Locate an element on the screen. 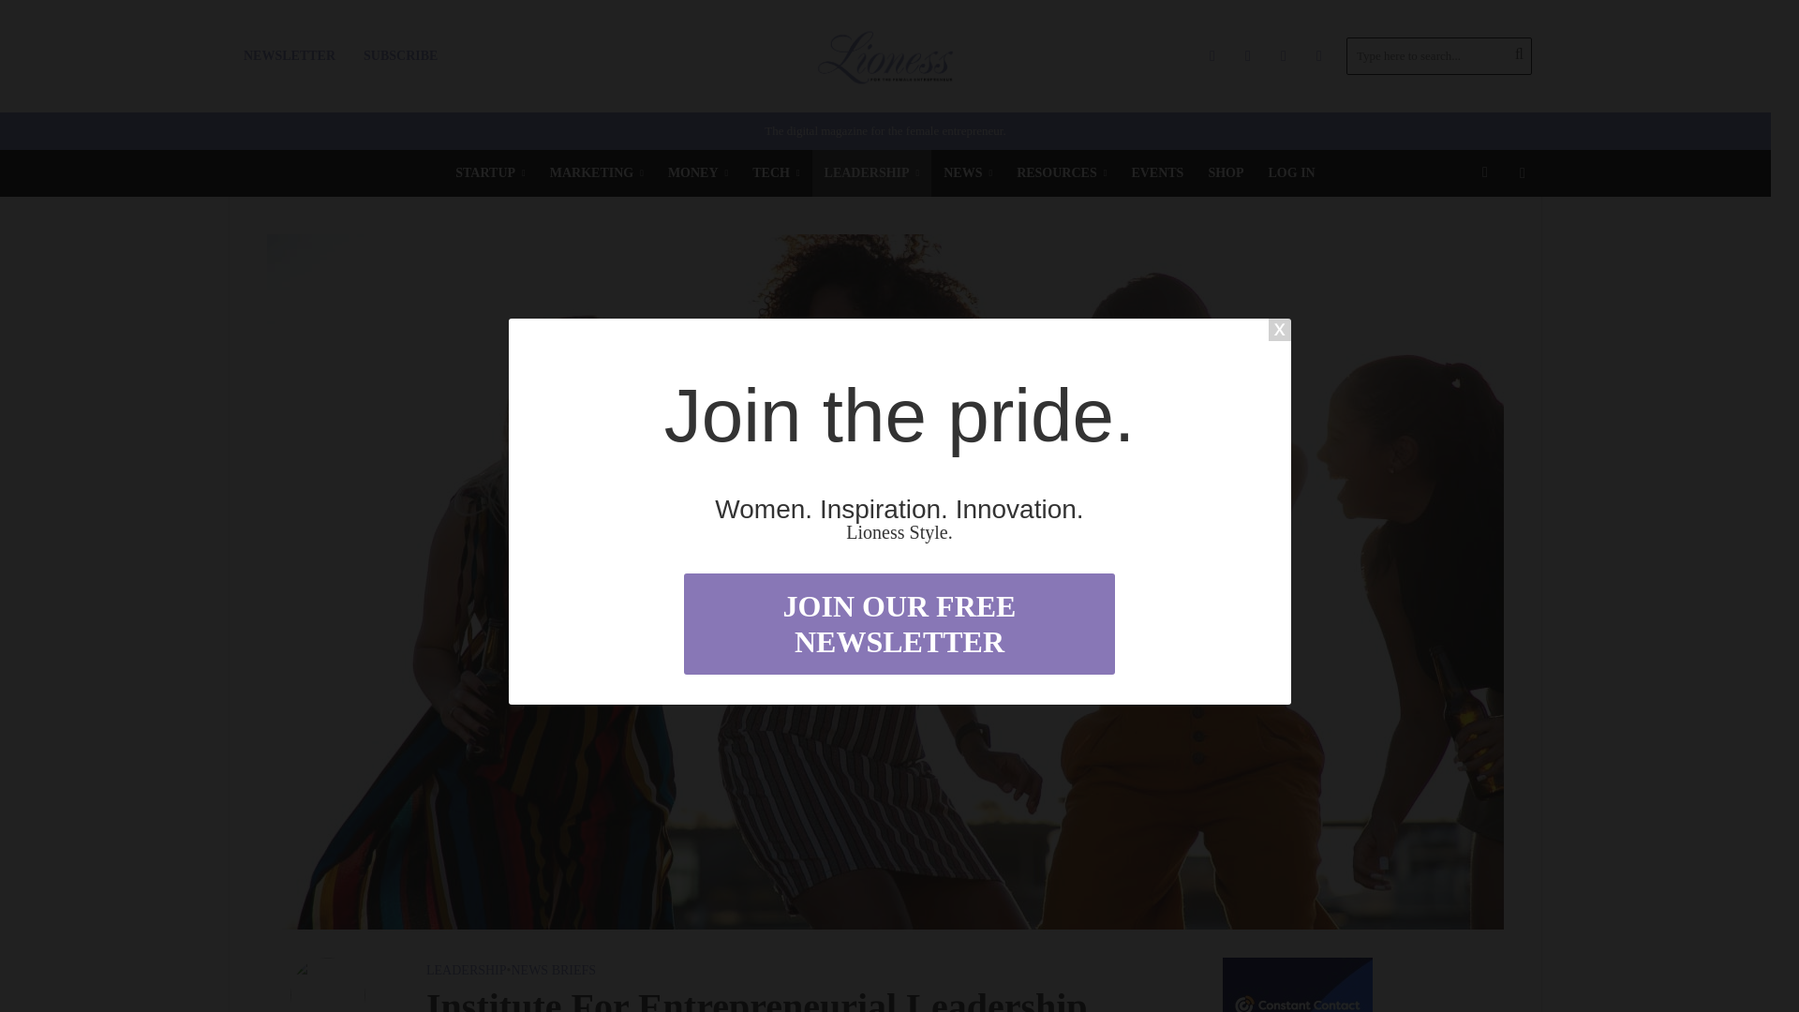  SUBSCRIBE is located at coordinates (399, 56).